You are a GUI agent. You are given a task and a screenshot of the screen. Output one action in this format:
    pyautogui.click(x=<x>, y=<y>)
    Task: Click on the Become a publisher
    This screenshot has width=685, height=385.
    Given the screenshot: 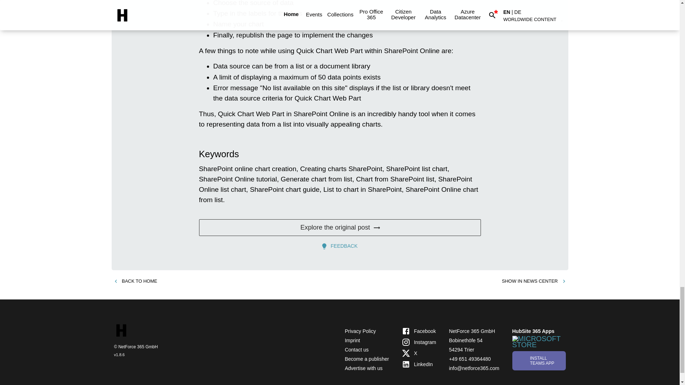 What is the action you would take?
    pyautogui.click(x=367, y=359)
    